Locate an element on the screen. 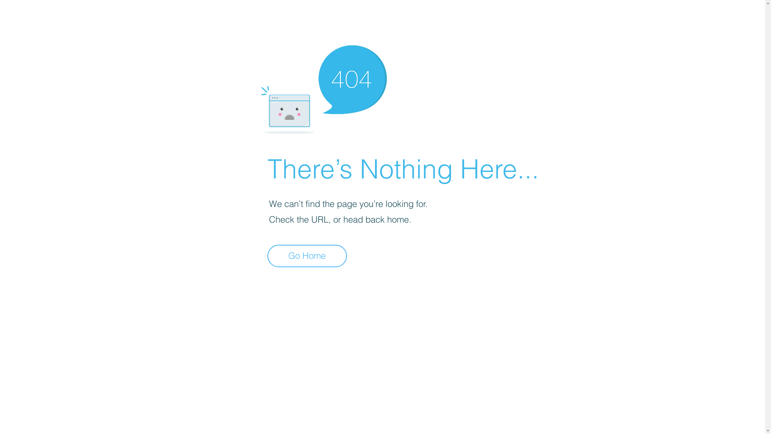 The height and width of the screenshot is (434, 771). Go Home is located at coordinates (307, 256).